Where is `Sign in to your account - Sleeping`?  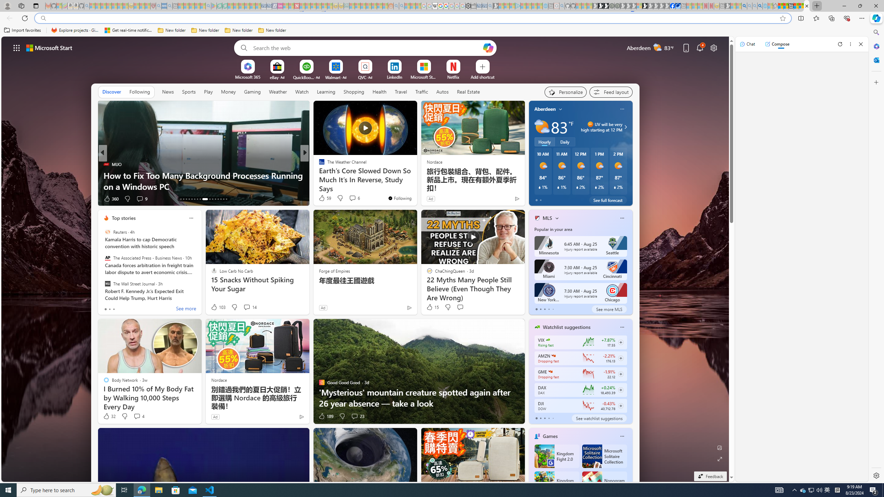
Sign in to your account - Sleeping is located at coordinates (640, 6).